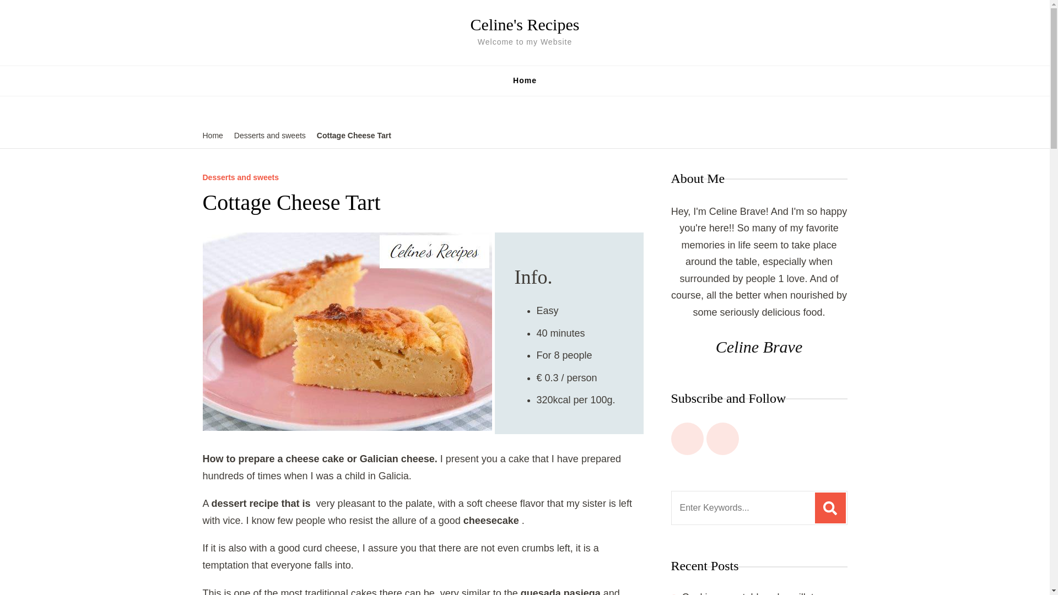 This screenshot has height=595, width=1058. Describe the element at coordinates (269, 136) in the screenshot. I see `Desserts and sweets` at that location.